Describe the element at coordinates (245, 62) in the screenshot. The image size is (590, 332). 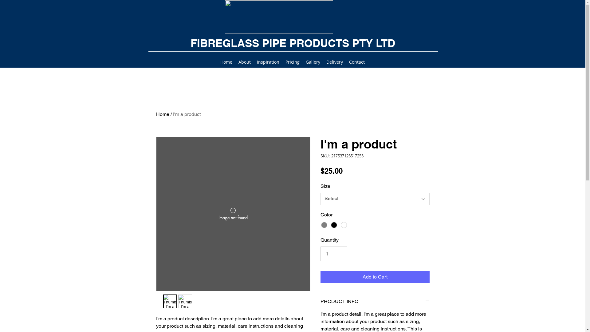
I see `About` at that location.